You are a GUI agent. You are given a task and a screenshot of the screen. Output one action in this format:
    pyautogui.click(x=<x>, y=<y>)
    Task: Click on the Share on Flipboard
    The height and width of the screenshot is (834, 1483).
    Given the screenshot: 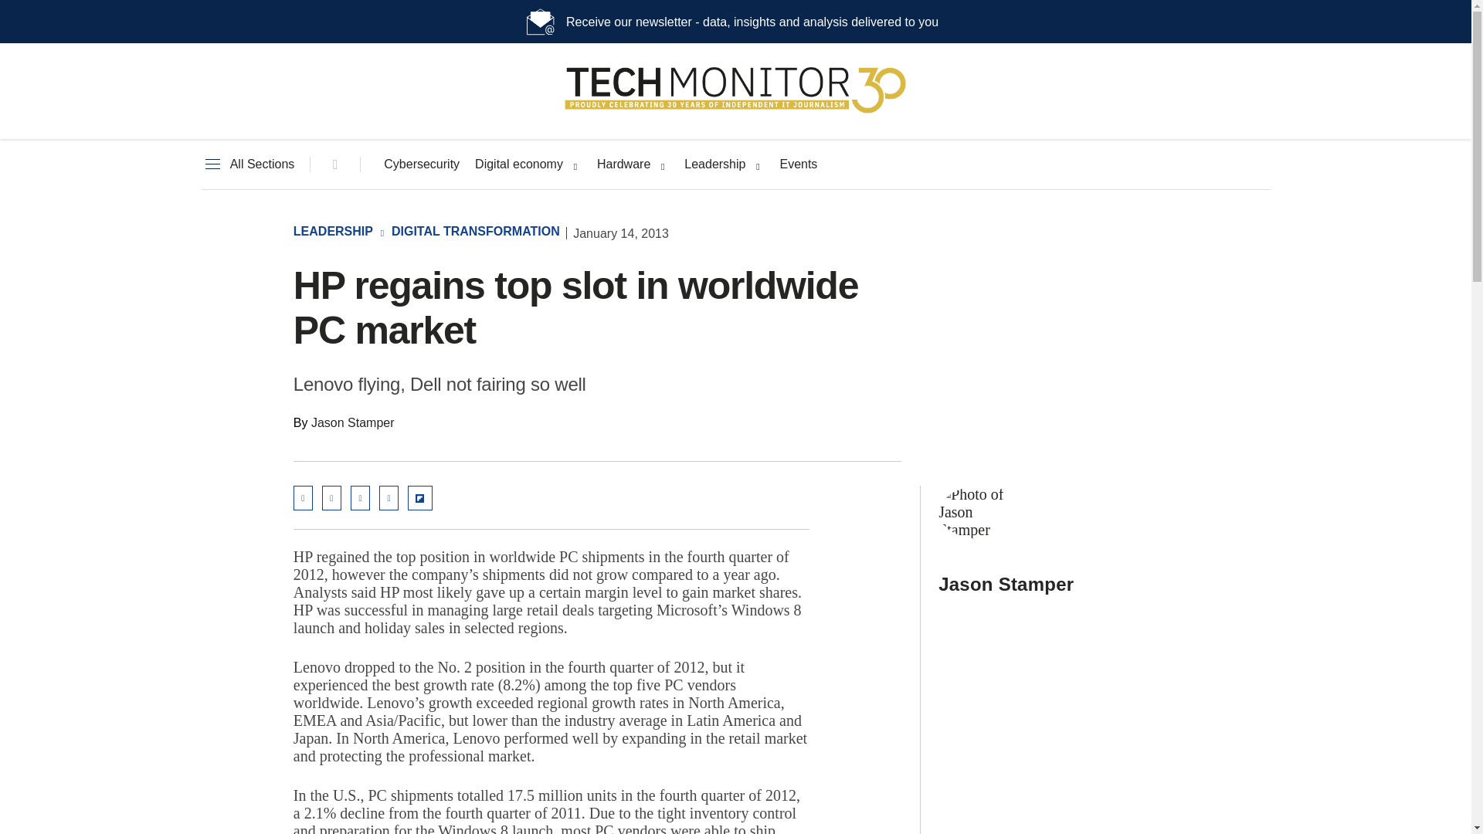 What is the action you would take?
    pyautogui.click(x=420, y=497)
    